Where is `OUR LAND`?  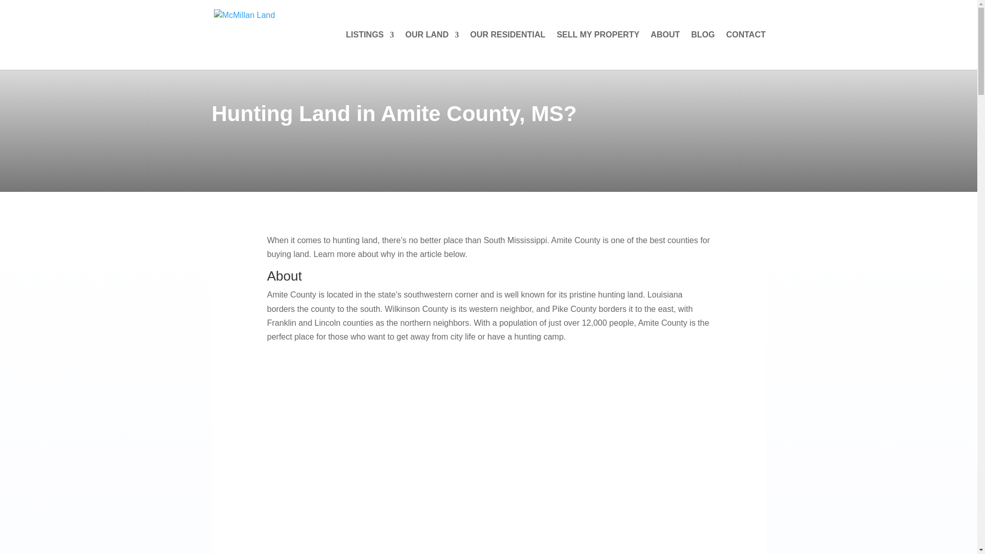
OUR LAND is located at coordinates (432, 50).